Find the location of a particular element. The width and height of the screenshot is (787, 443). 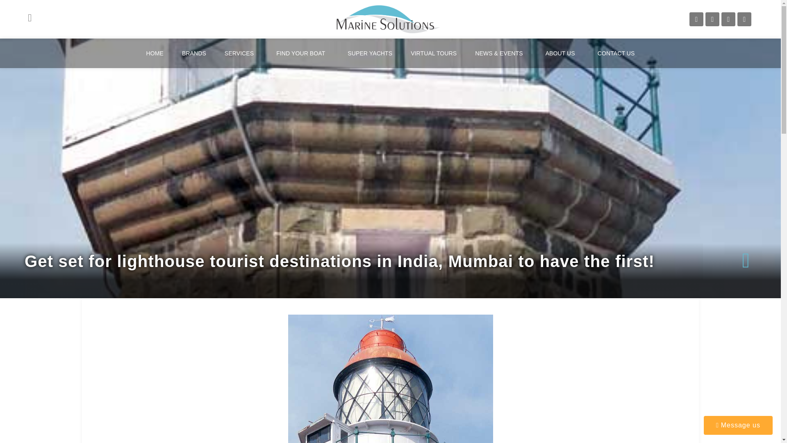

Original Big Size is located at coordinates (388, 19).